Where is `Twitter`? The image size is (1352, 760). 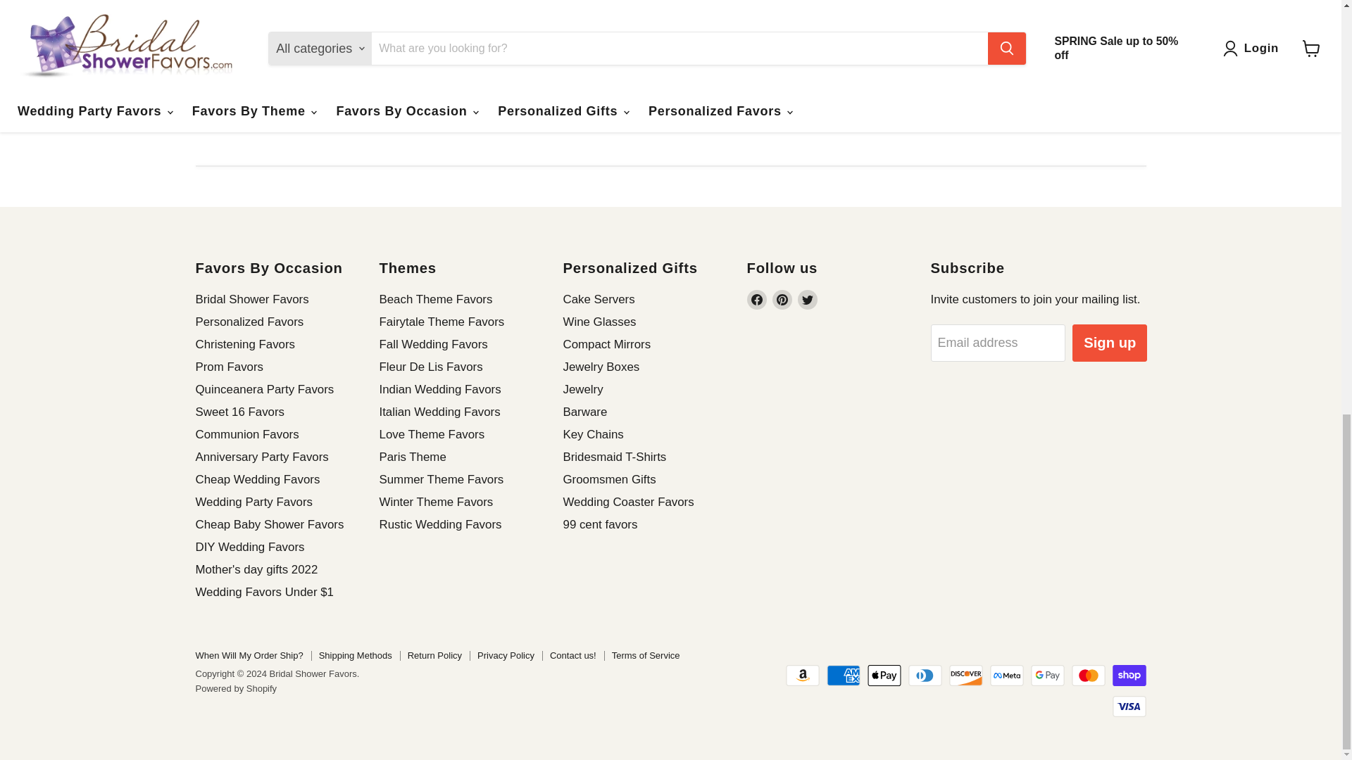
Twitter is located at coordinates (807, 299).